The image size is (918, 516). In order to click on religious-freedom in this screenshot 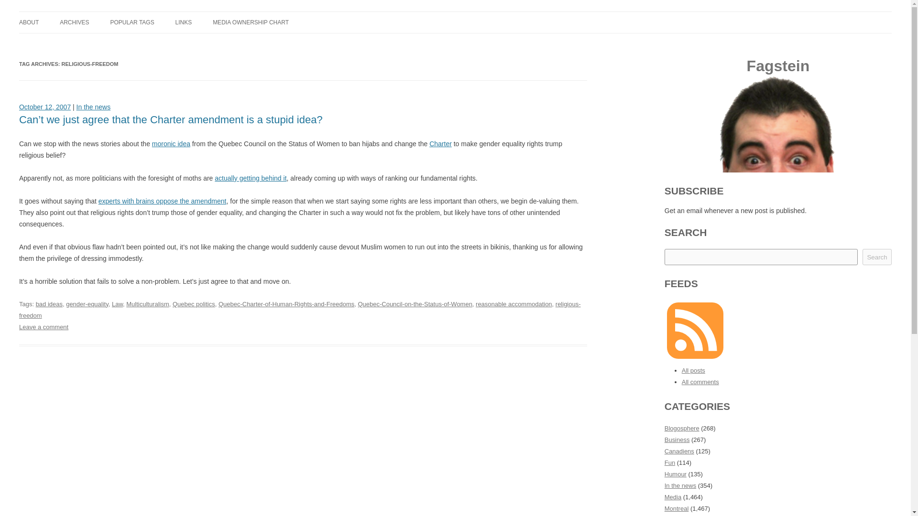, I will do `click(300, 310)`.